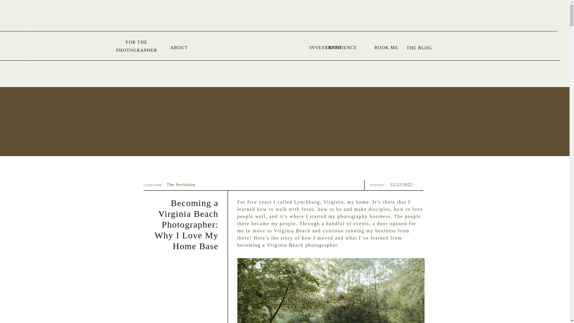  Describe the element at coordinates (326, 46) in the screenshot. I see `INVESTMENT` at that location.